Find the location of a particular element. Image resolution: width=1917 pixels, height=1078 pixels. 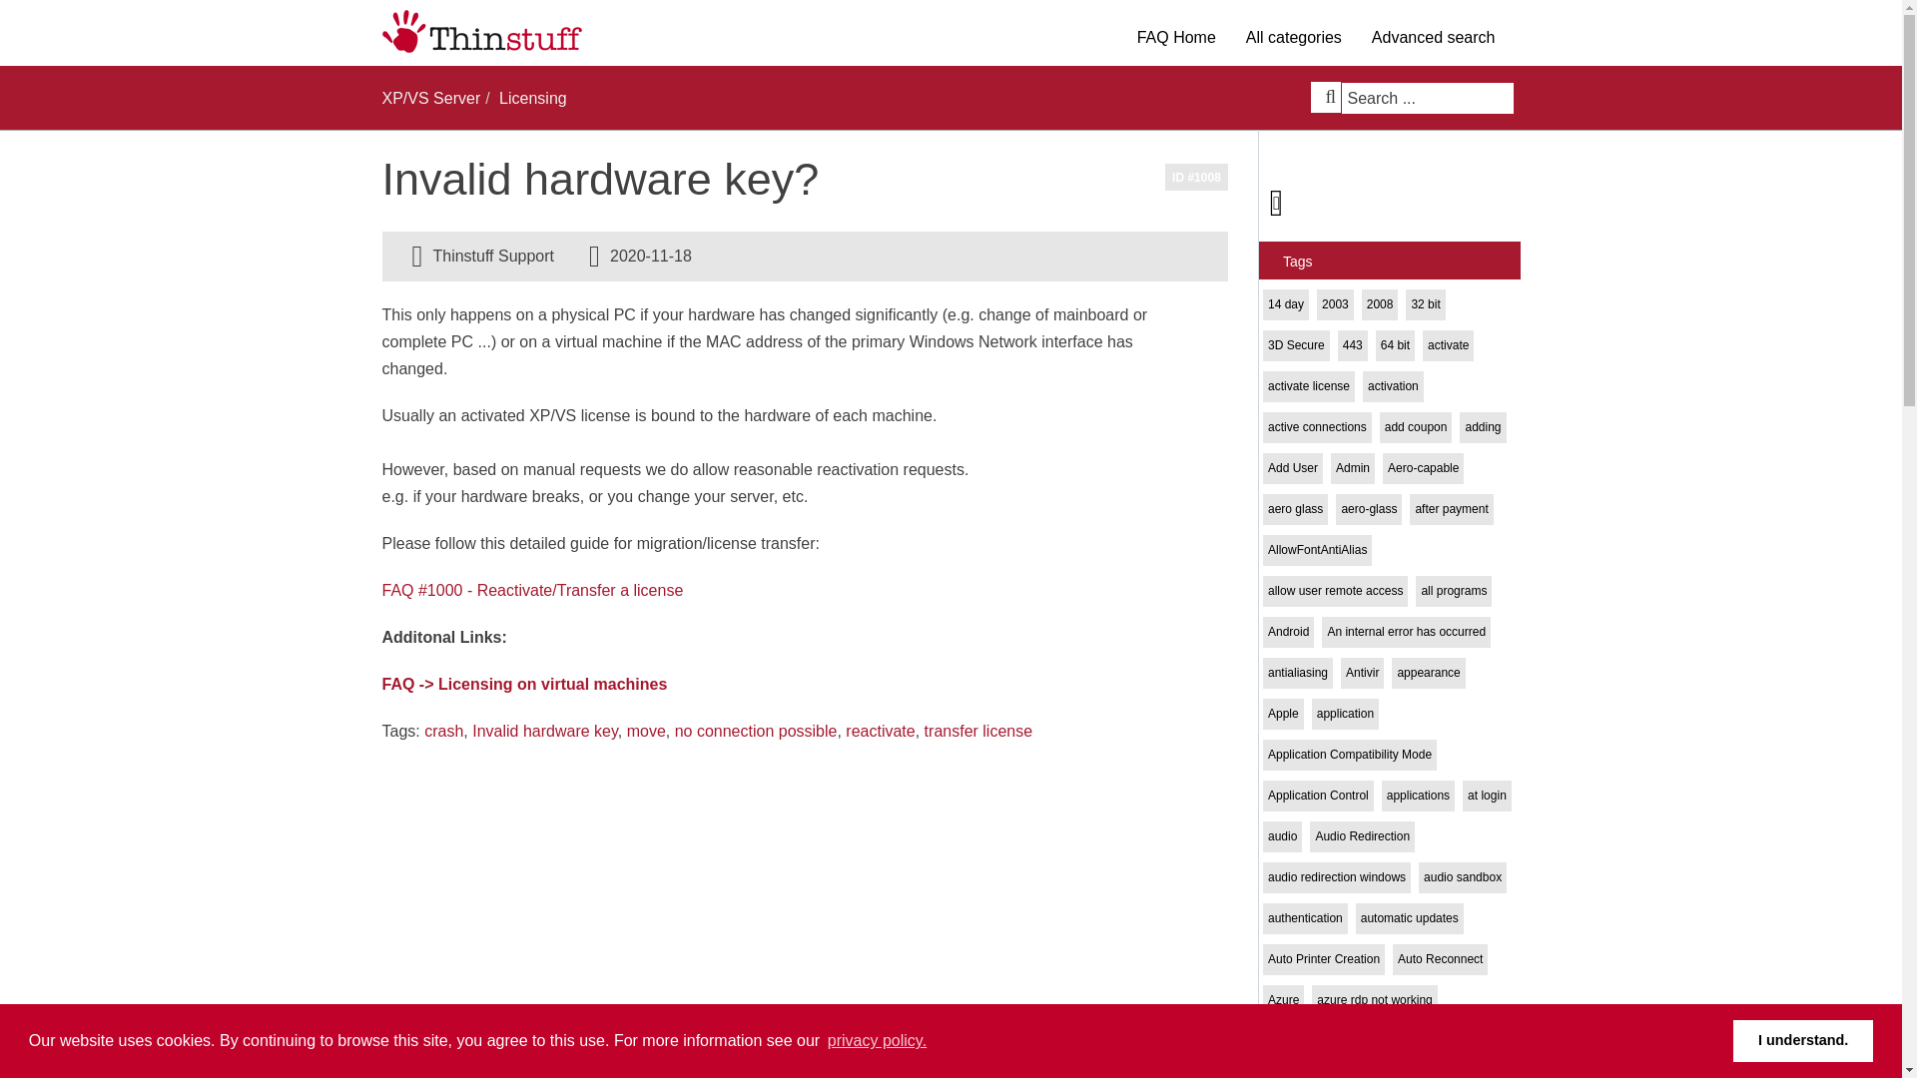

after payment is located at coordinates (1451, 509).